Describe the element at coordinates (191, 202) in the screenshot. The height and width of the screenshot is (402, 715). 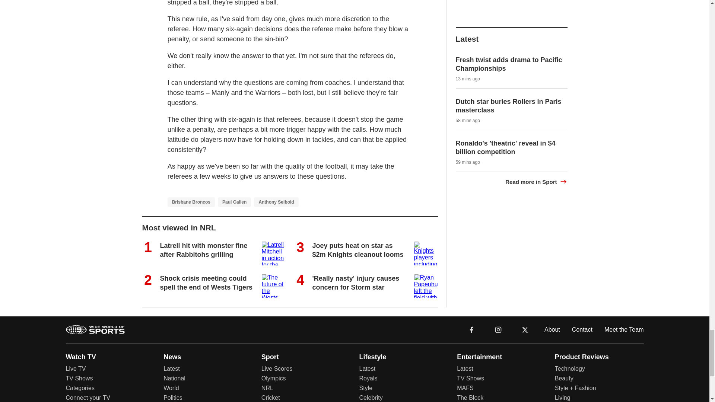
I see `Brisbane Broncos` at that location.